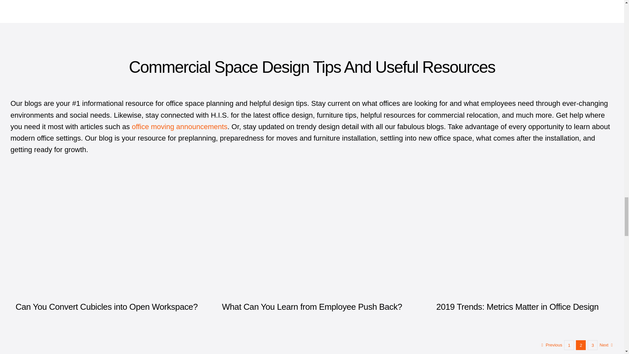 The width and height of the screenshot is (629, 354). I want to click on office moving announcements, so click(179, 127).